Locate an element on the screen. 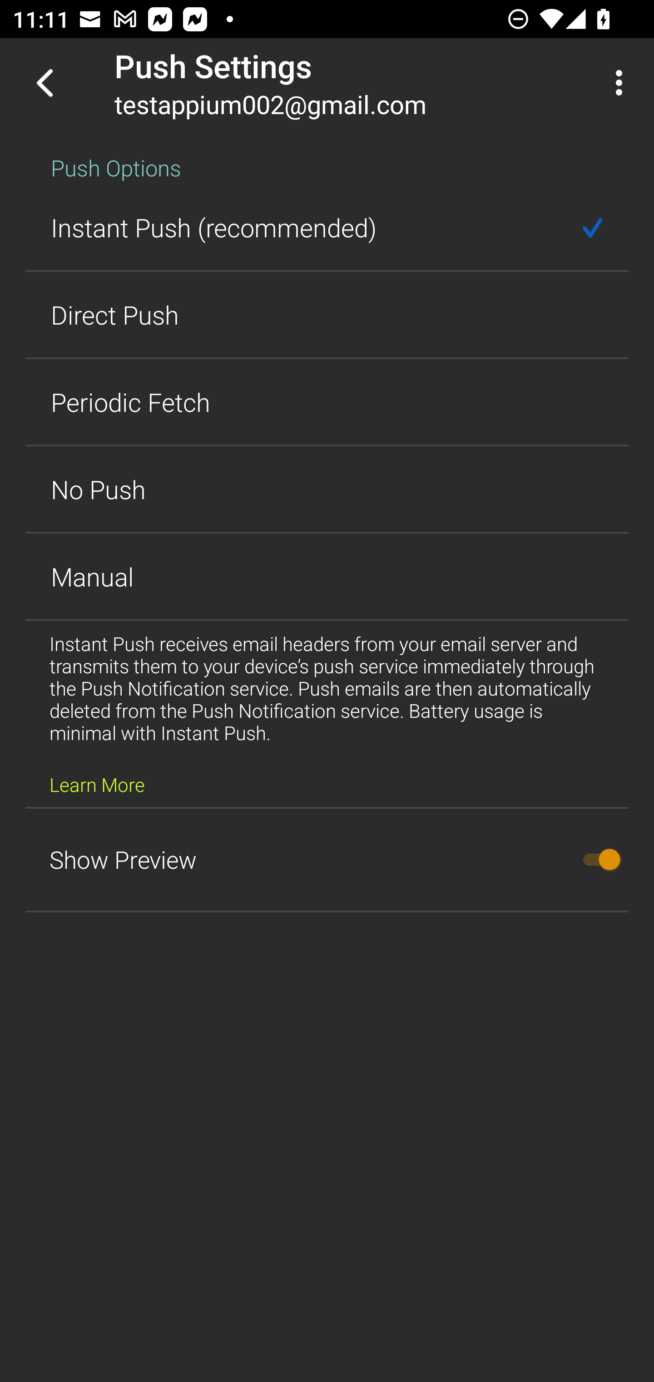 The height and width of the screenshot is (1382, 654). Instant Push (recommended) is located at coordinates (327, 227).